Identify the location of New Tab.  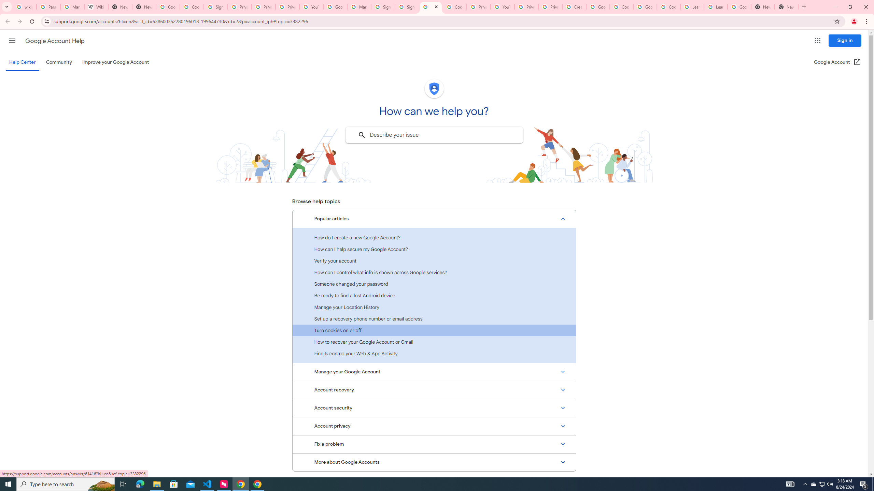
(763, 7).